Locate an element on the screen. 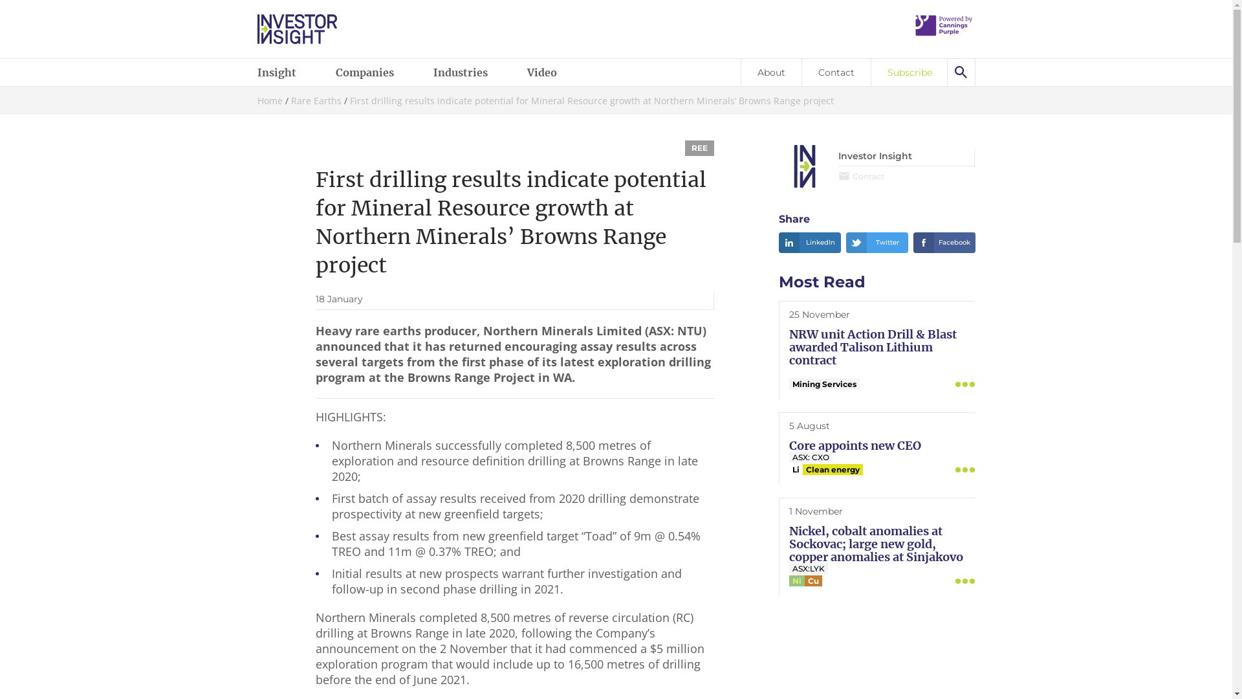 Image resolution: width=1242 pixels, height=699 pixels. Video is located at coordinates (550, 72).